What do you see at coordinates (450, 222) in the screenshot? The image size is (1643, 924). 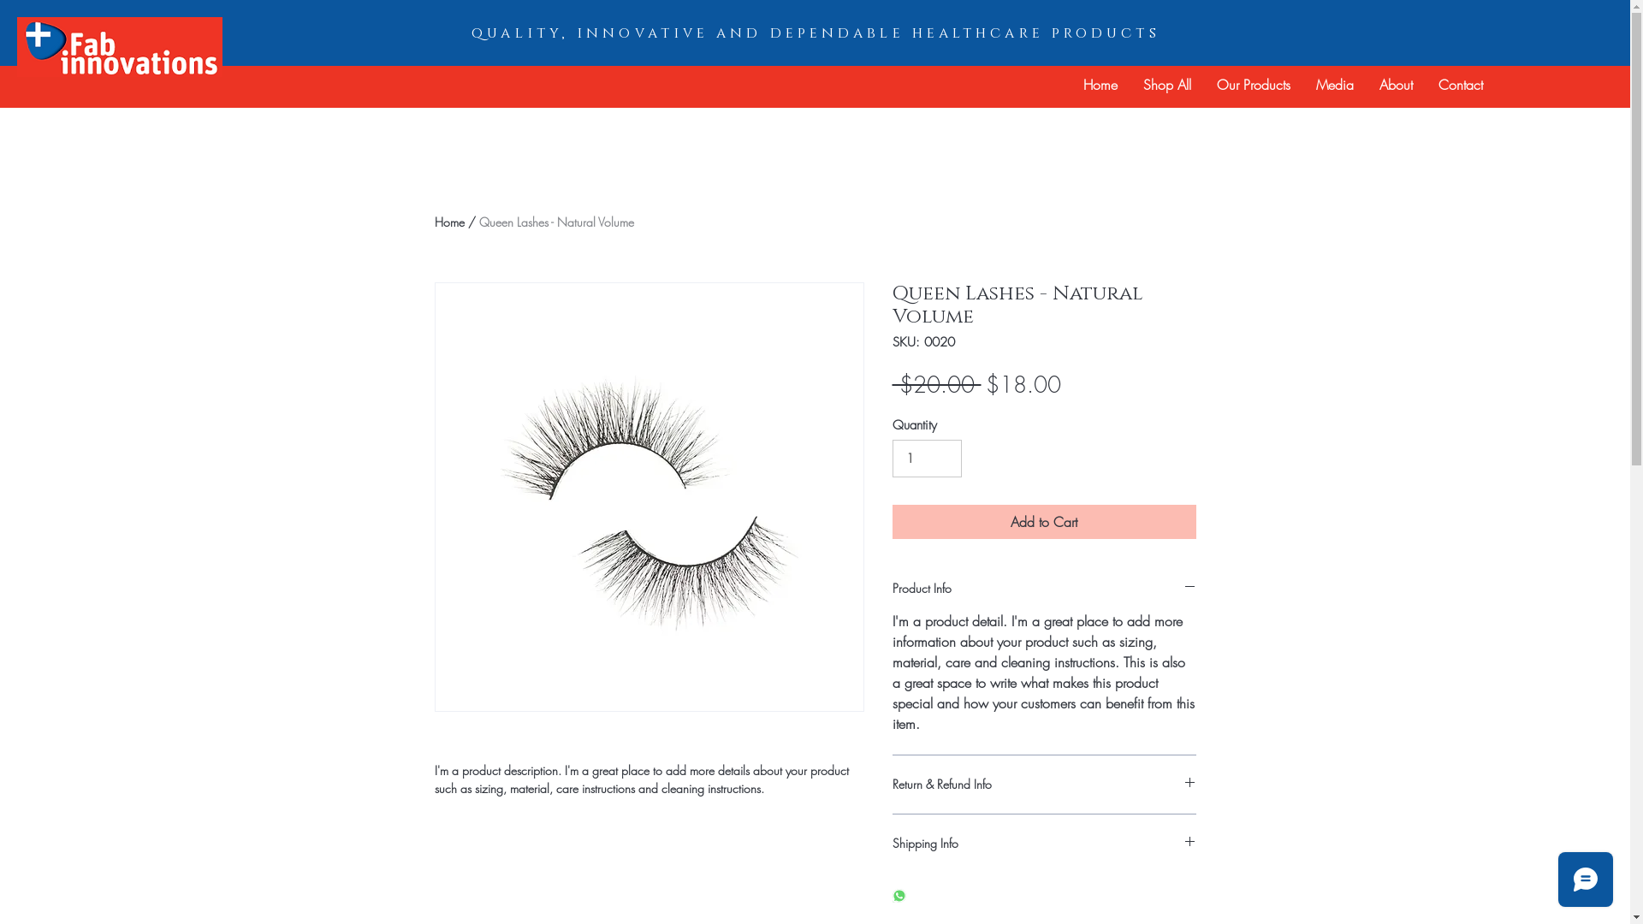 I see `Home` at bounding box center [450, 222].